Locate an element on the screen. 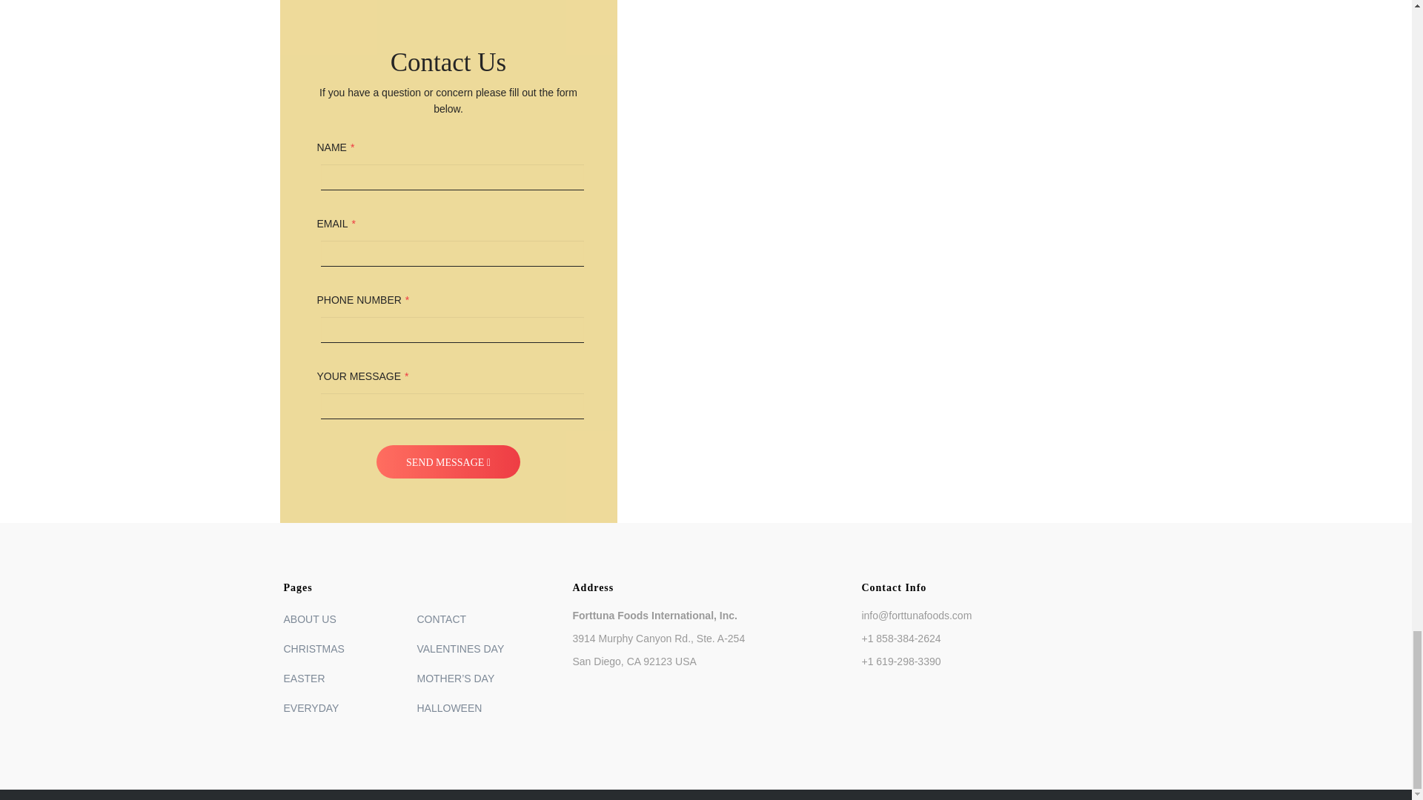  ABOUT US is located at coordinates (350, 619).